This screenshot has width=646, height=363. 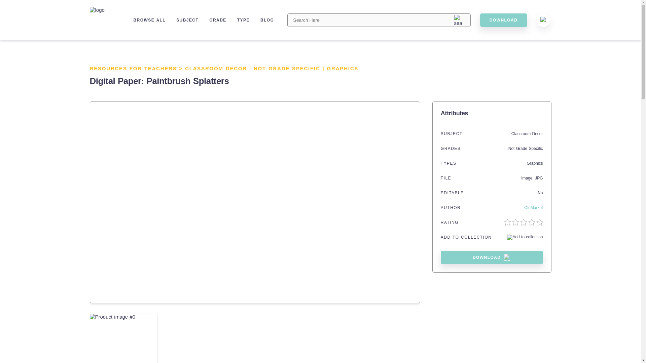 What do you see at coordinates (527, 134) in the screenshot?
I see `Classroom Decor` at bounding box center [527, 134].